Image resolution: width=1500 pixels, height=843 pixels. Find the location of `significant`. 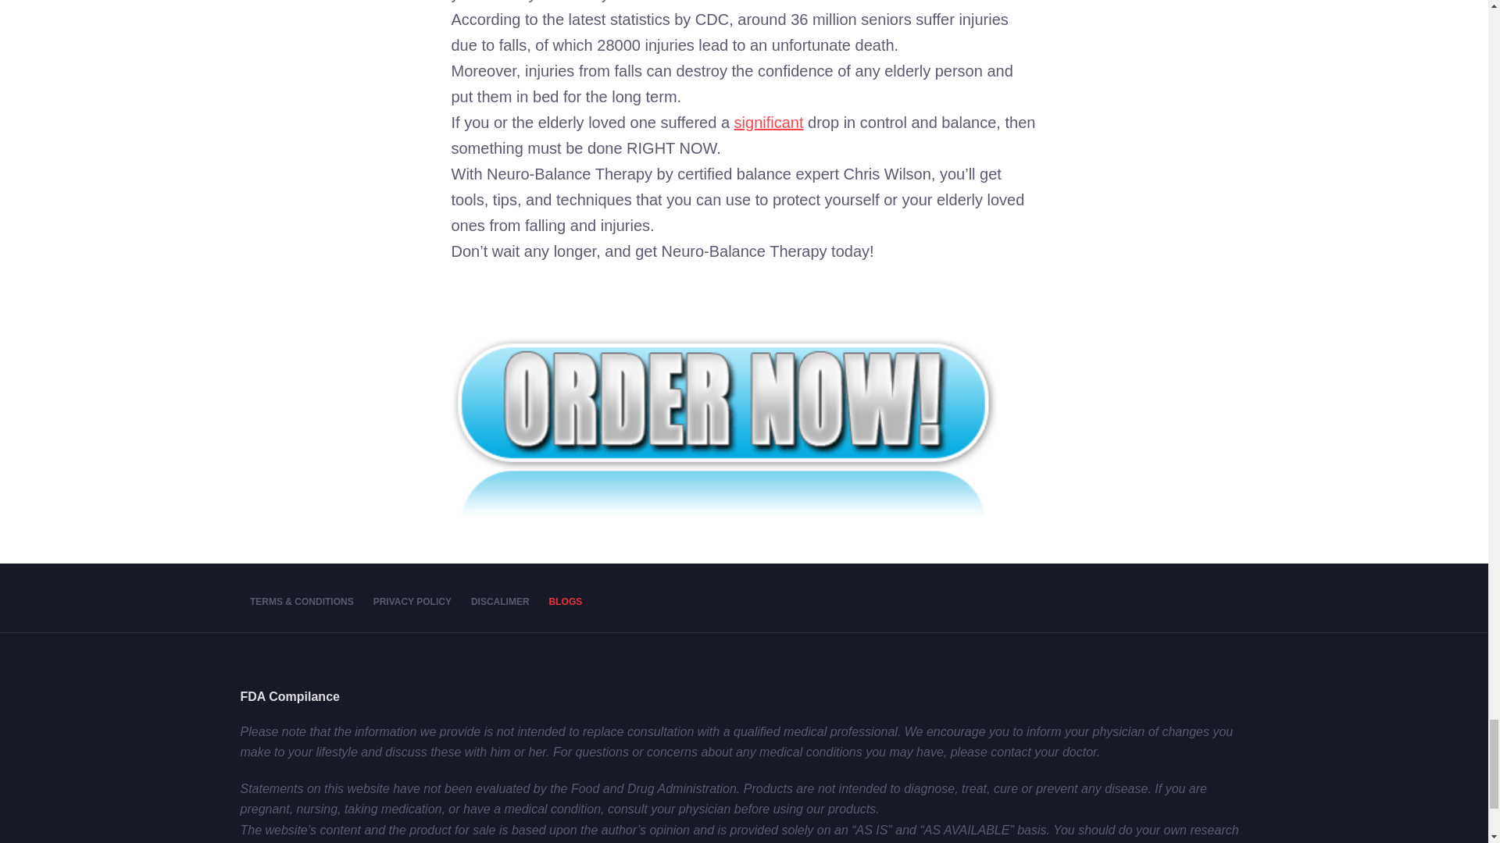

significant is located at coordinates (769, 122).